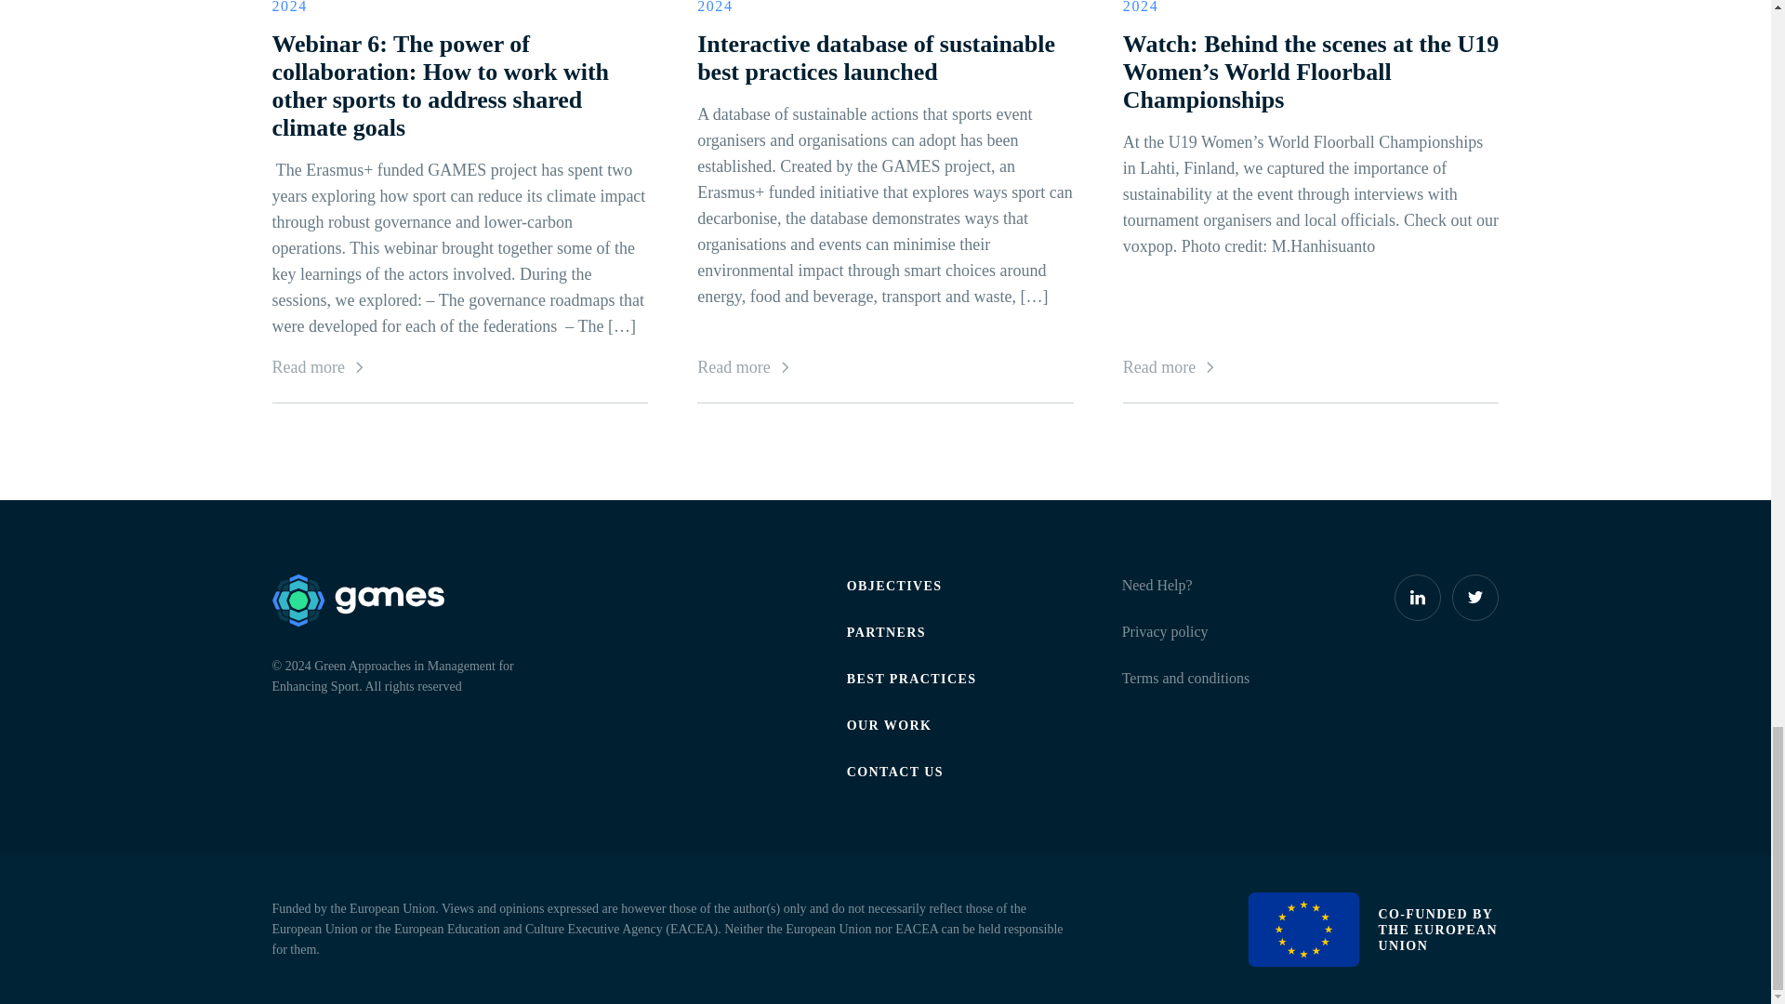  What do you see at coordinates (1165, 630) in the screenshot?
I see `Privacy policy` at bounding box center [1165, 630].